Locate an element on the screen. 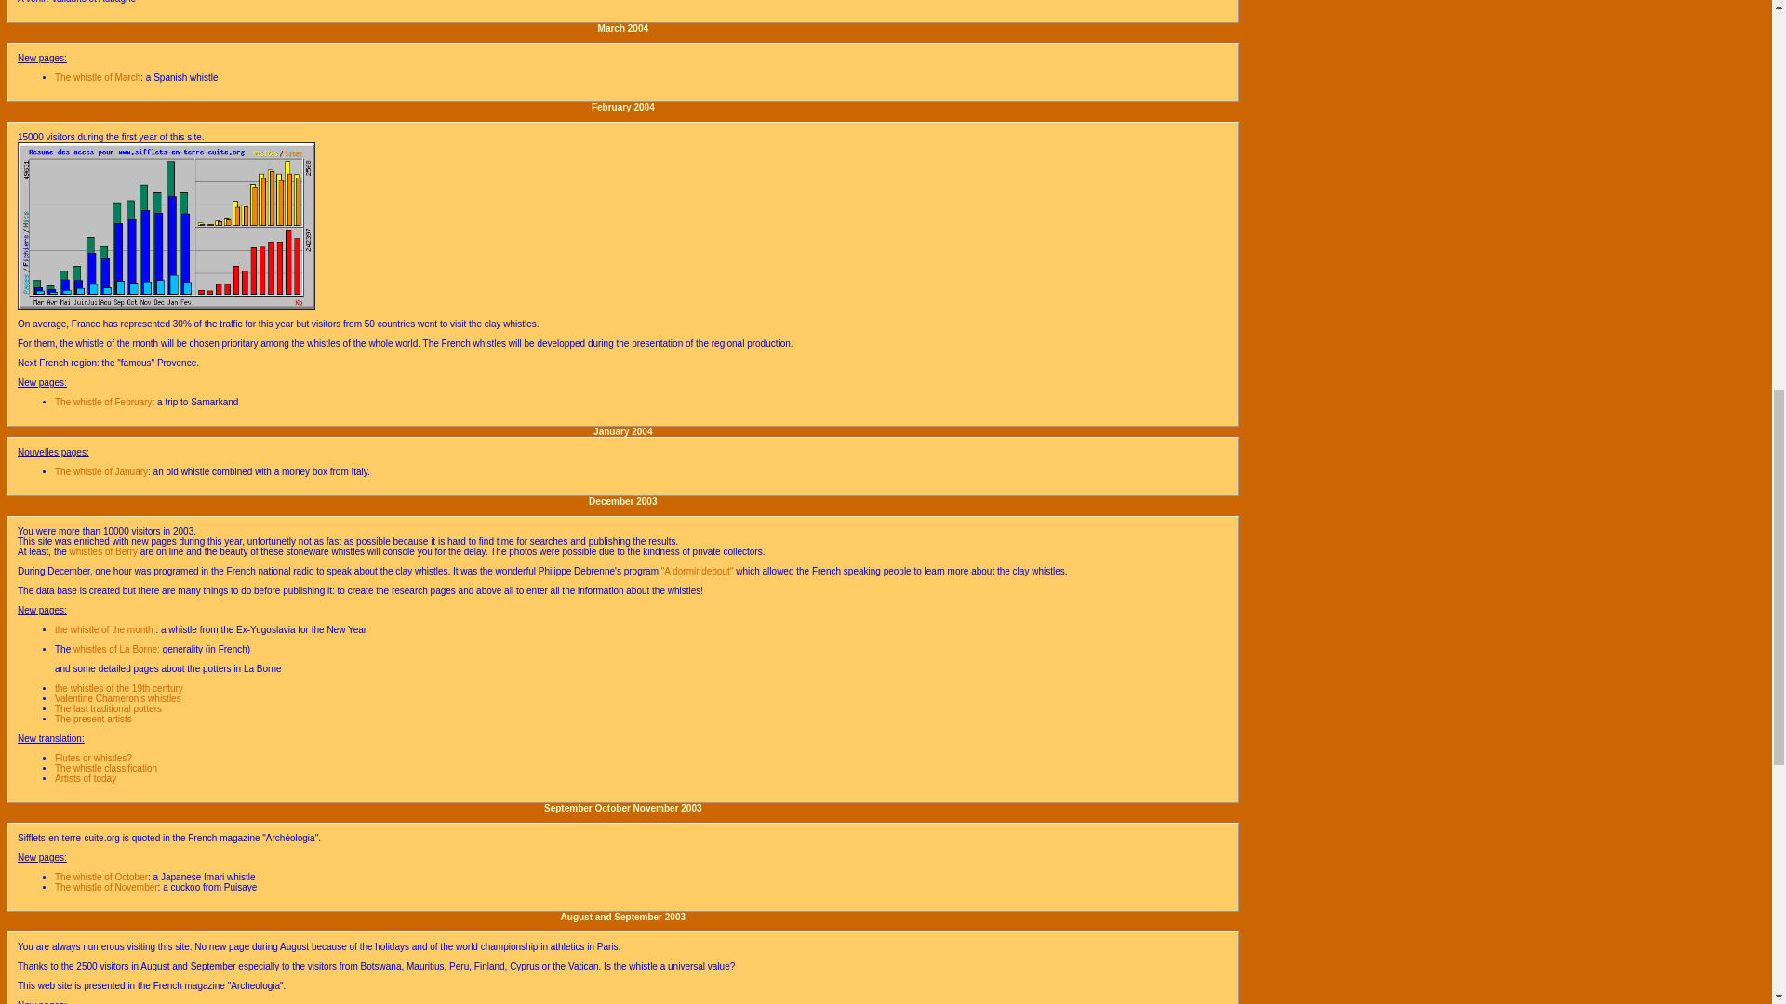  Flutes or whistles? is located at coordinates (93, 758).